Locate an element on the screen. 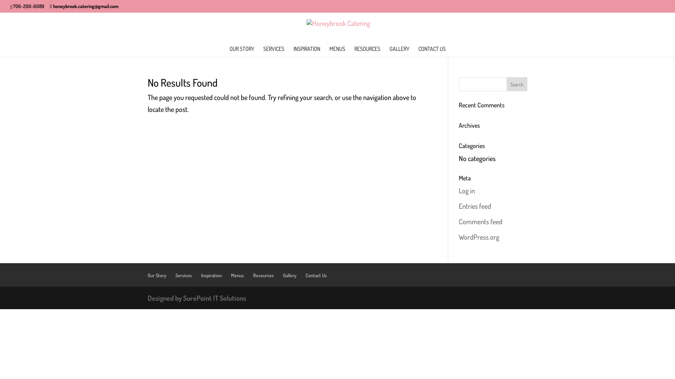 Image resolution: width=675 pixels, height=379 pixels. INSPIRATION is located at coordinates (307, 52).